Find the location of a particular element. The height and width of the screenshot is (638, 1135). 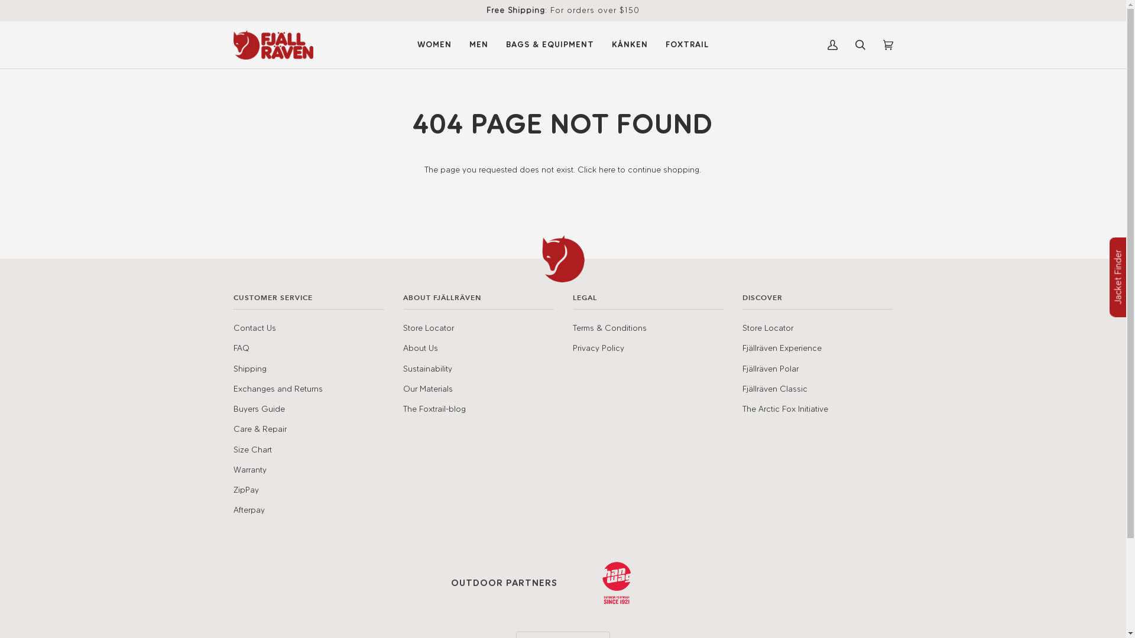

Sustainability is located at coordinates (428, 369).